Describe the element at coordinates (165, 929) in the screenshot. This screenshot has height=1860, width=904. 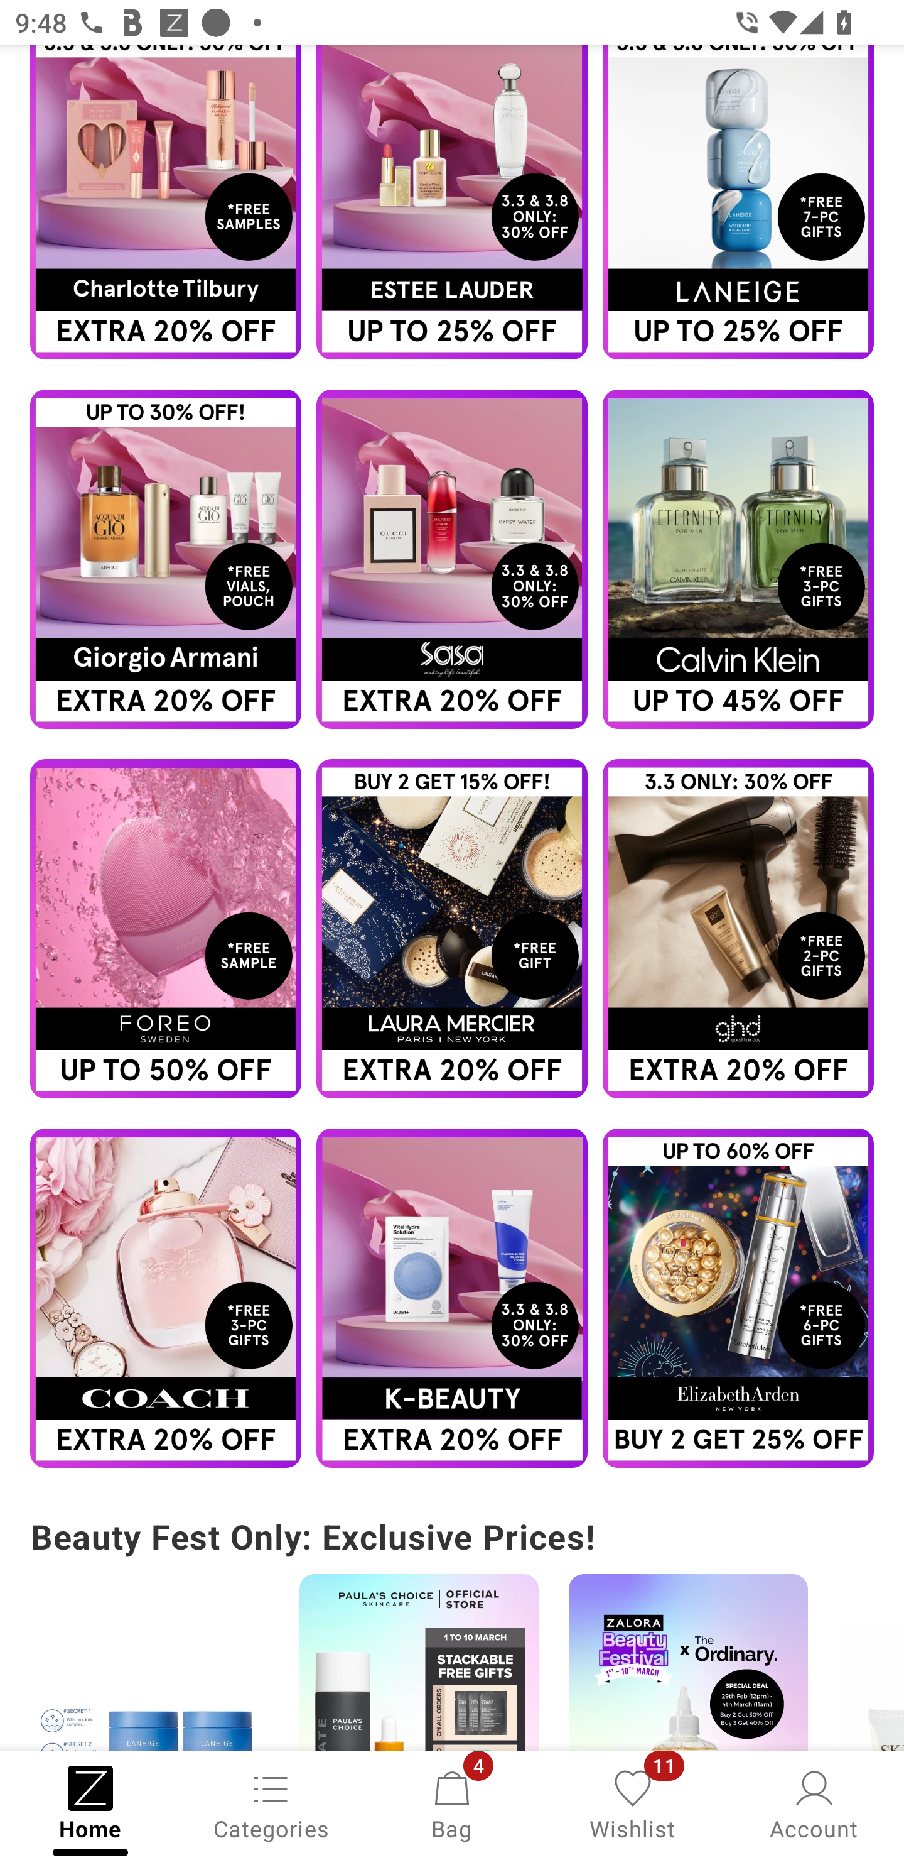
I see `Campaign banner` at that location.